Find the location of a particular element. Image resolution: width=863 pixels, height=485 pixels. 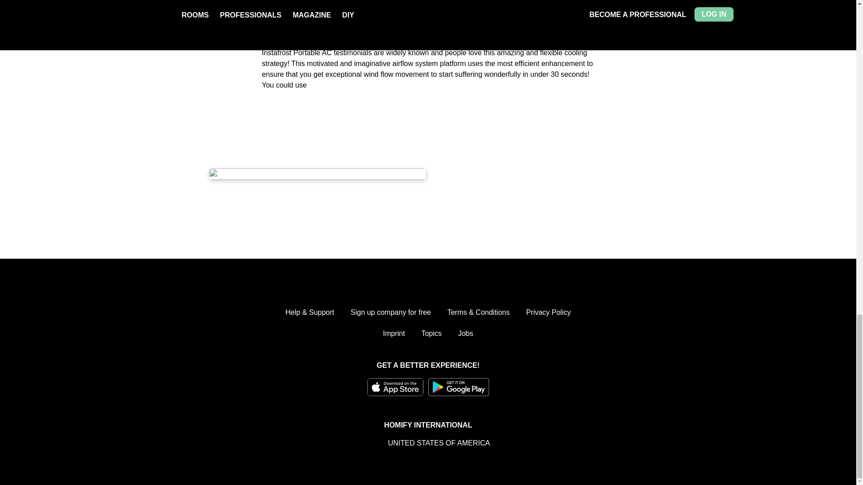

Imprint is located at coordinates (394, 333).